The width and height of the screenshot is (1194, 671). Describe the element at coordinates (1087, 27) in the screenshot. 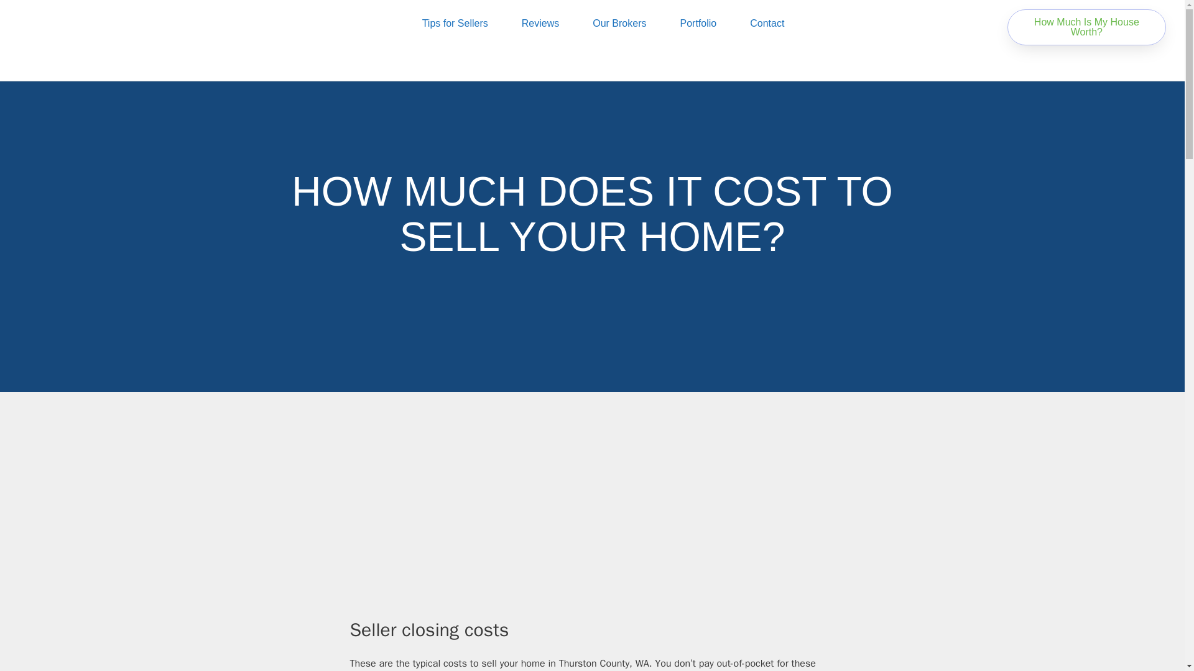

I see `How Much Is My House Worth?` at that location.